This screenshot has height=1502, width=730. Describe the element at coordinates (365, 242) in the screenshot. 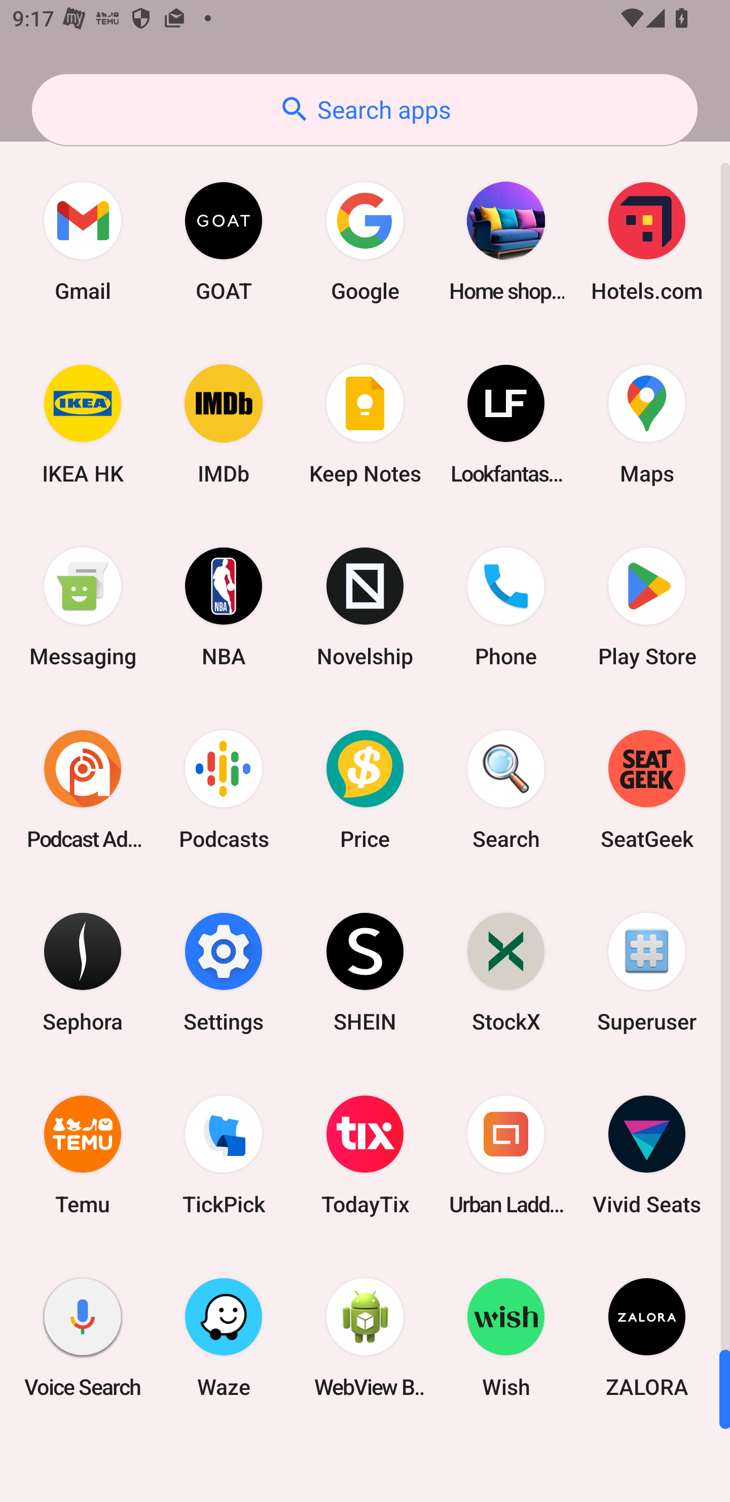

I see `Google` at that location.